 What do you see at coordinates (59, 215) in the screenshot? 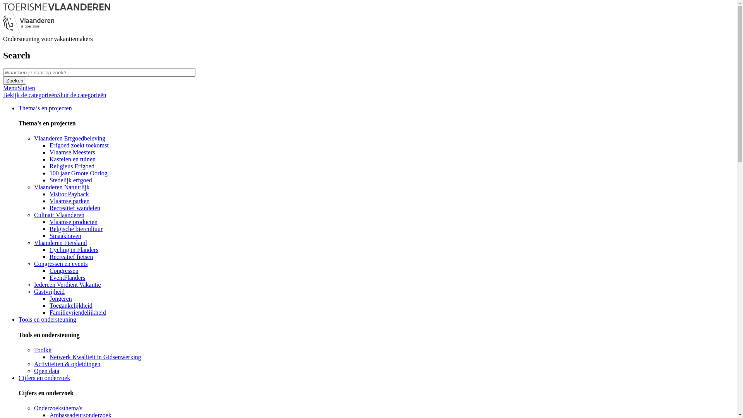
I see `Culinair Vlaanderen` at bounding box center [59, 215].